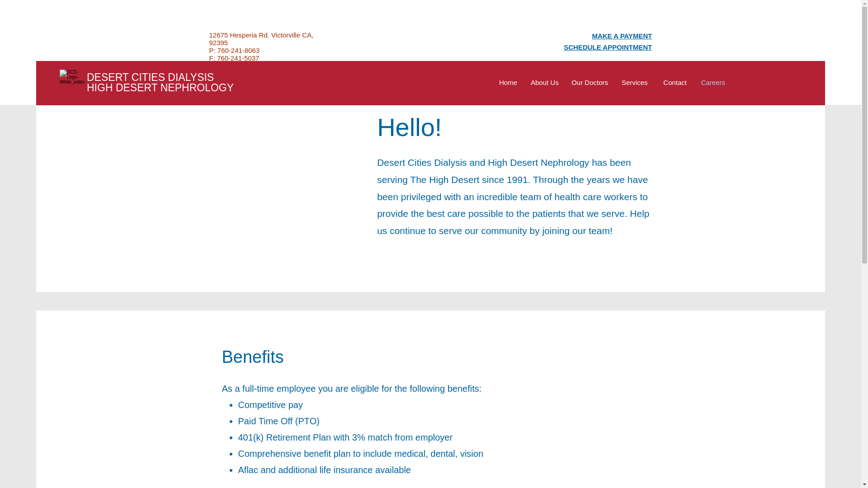 This screenshot has height=488, width=868. Describe the element at coordinates (674, 82) in the screenshot. I see `Contact` at that location.